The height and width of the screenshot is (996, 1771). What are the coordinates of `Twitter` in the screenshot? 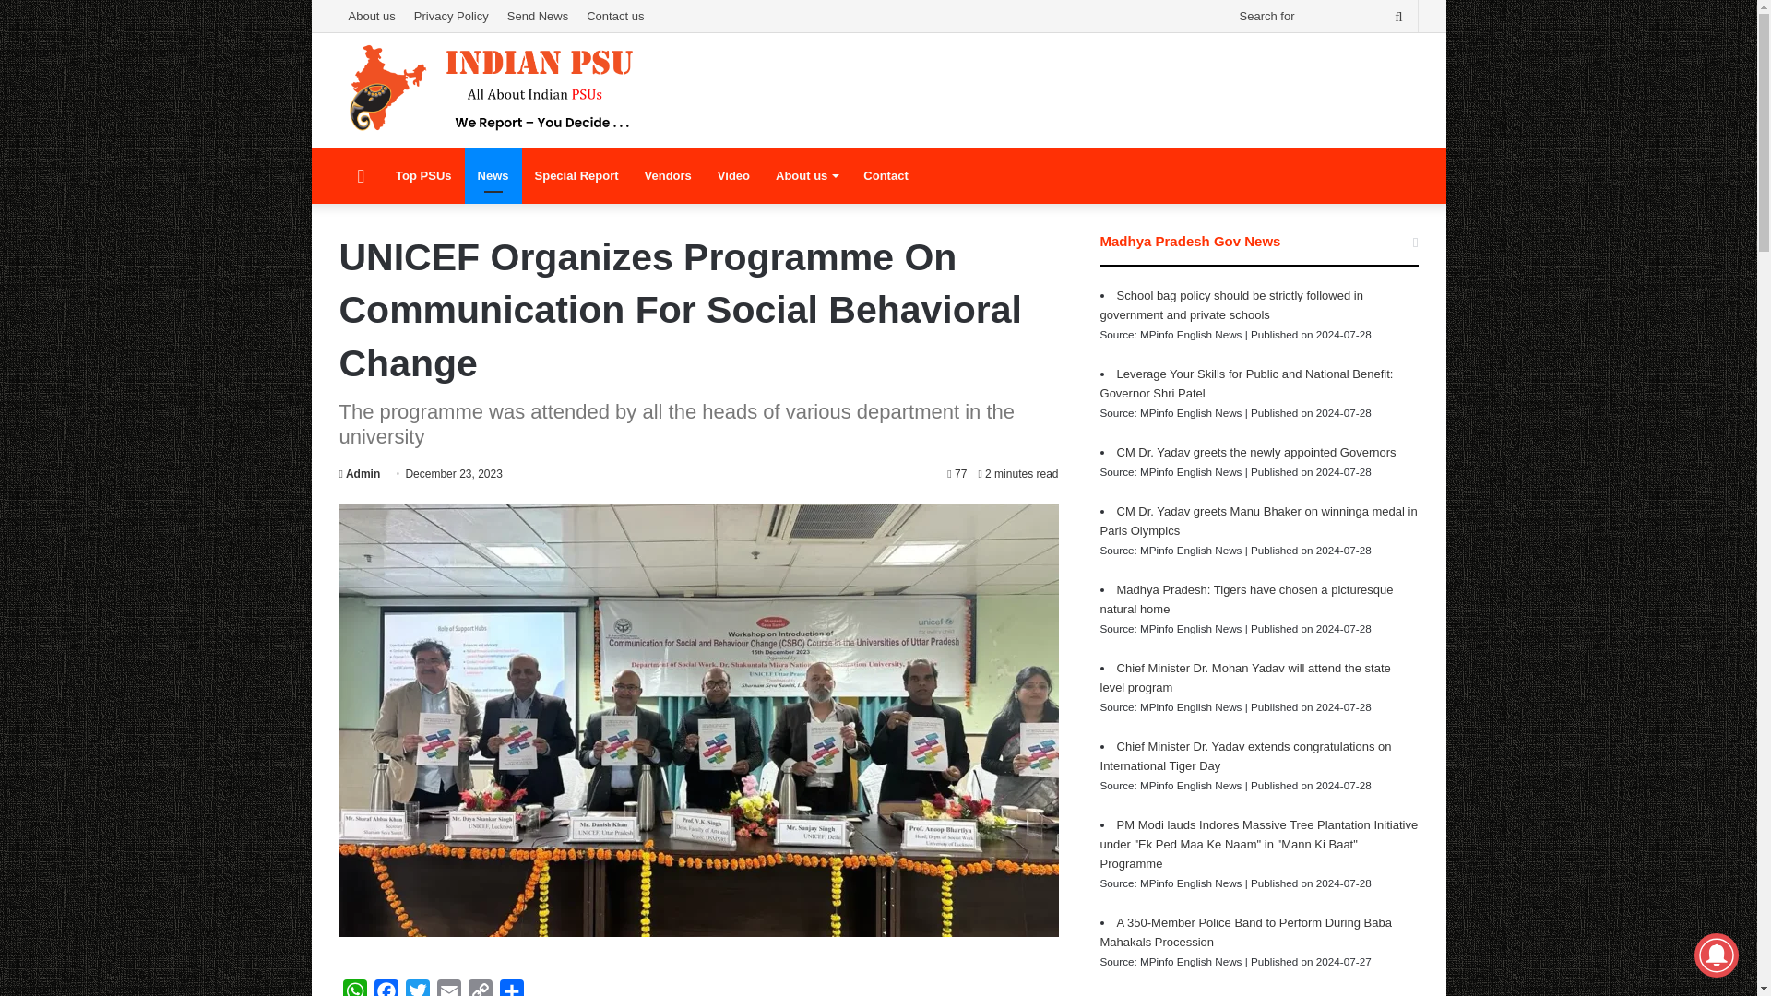 It's located at (417, 987).